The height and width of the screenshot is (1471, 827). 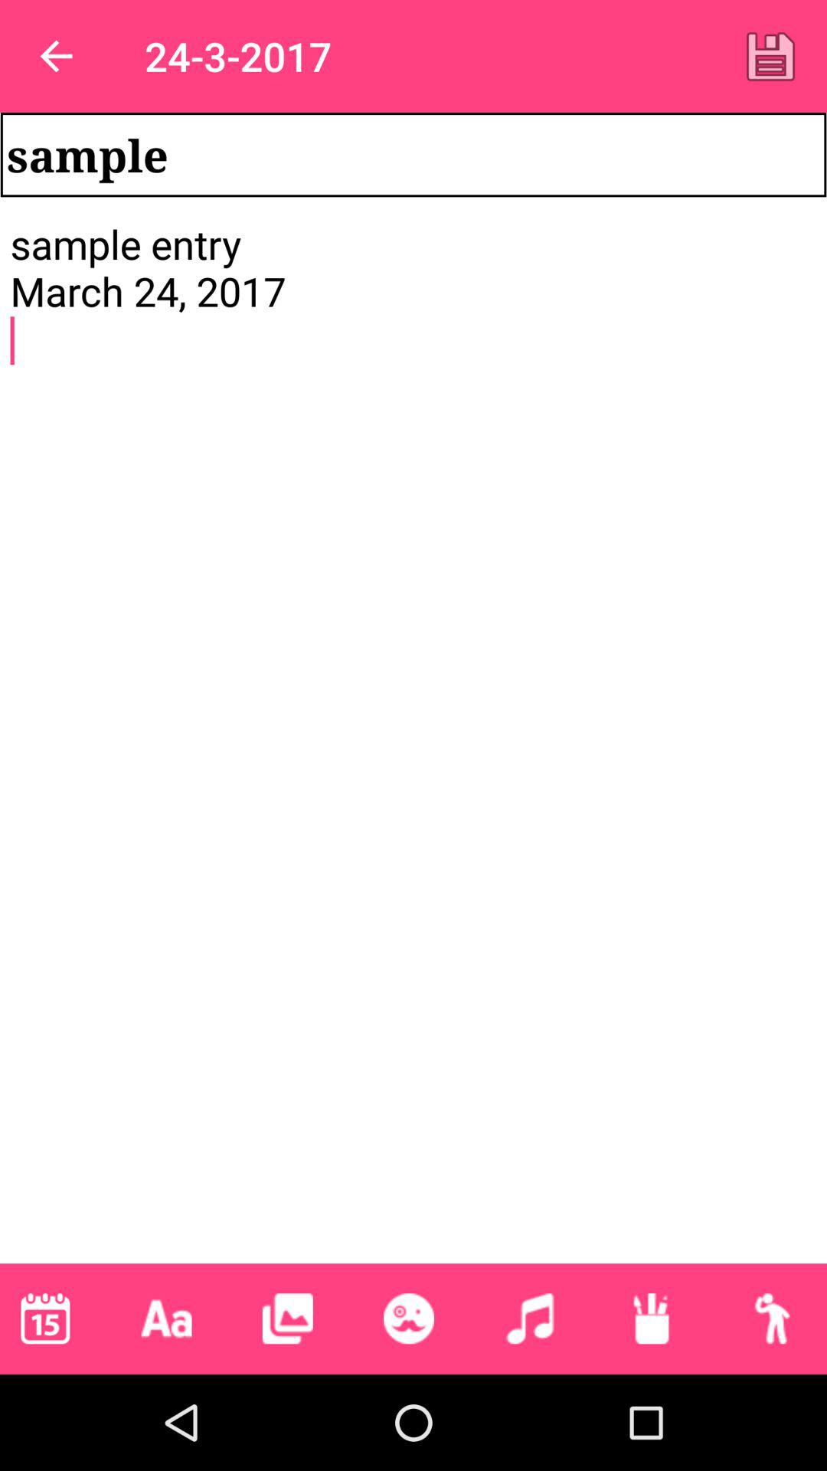 I want to click on select uppercase or lowercase letters, so click(x=166, y=1319).